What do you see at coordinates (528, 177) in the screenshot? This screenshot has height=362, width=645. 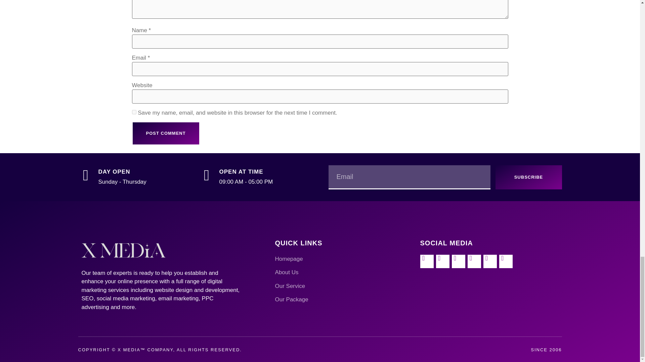 I see `SUBSCRIBE` at bounding box center [528, 177].